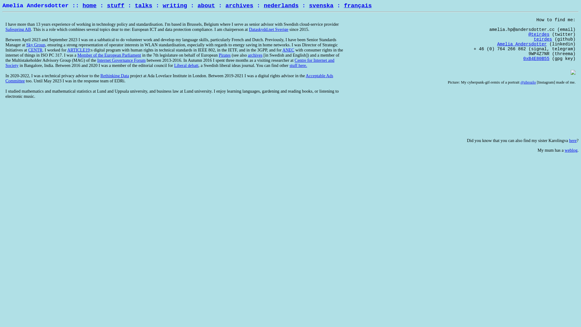 The height and width of the screenshot is (327, 581). What do you see at coordinates (121, 60) in the screenshot?
I see `Internet Governance Forum` at bounding box center [121, 60].